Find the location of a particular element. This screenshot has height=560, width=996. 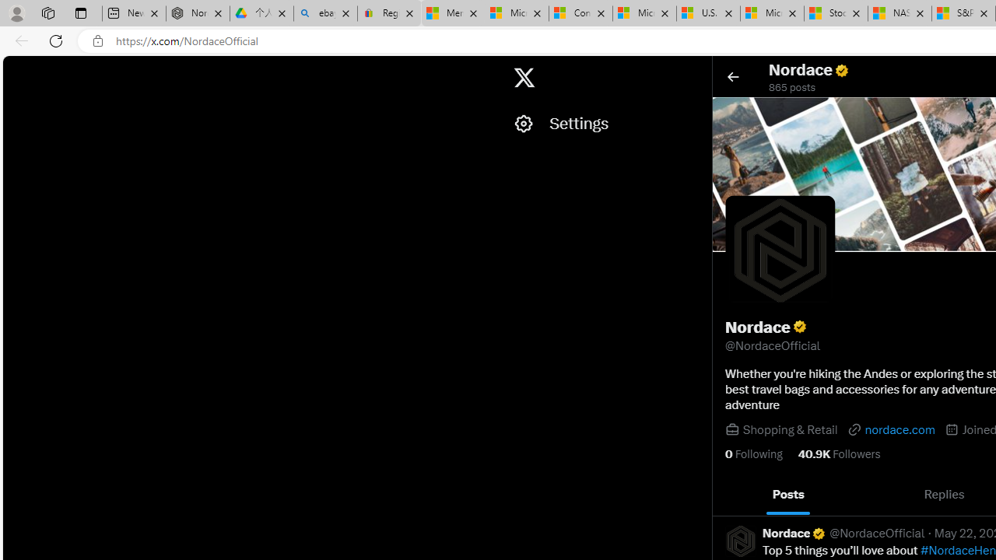

Square profile picture is located at coordinates (741, 541).